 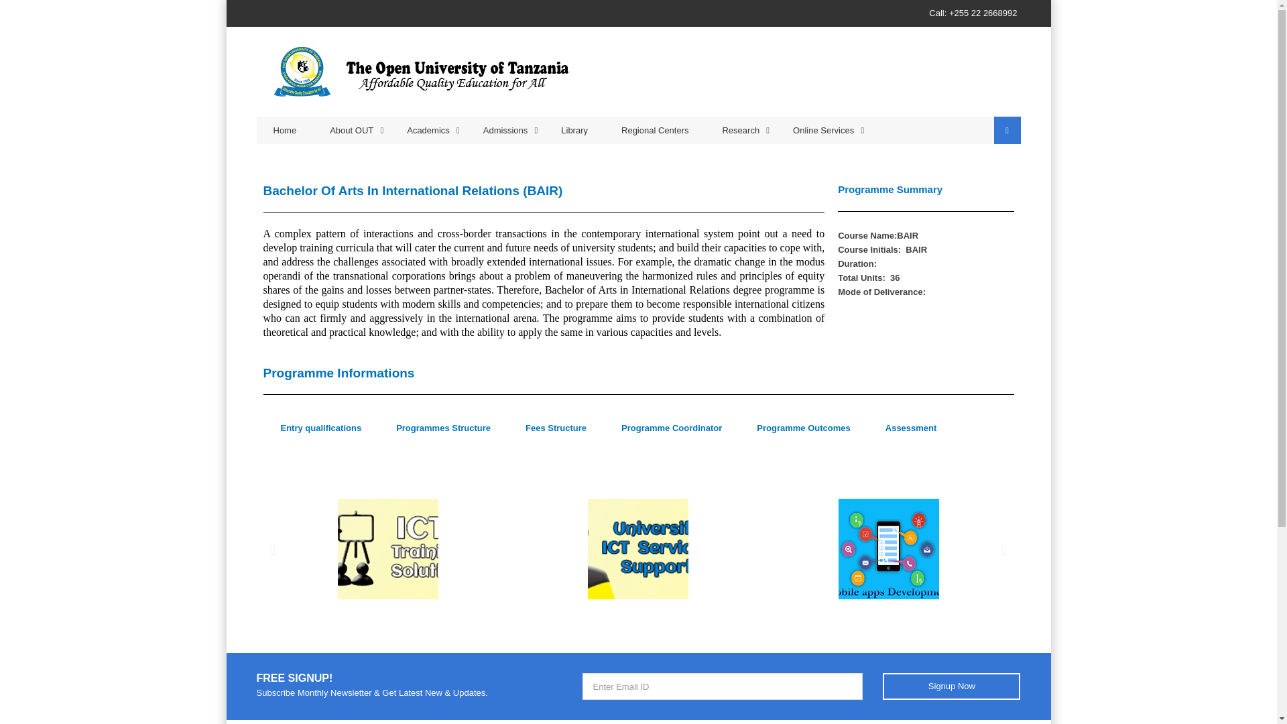 I want to click on Library, so click(x=574, y=130).